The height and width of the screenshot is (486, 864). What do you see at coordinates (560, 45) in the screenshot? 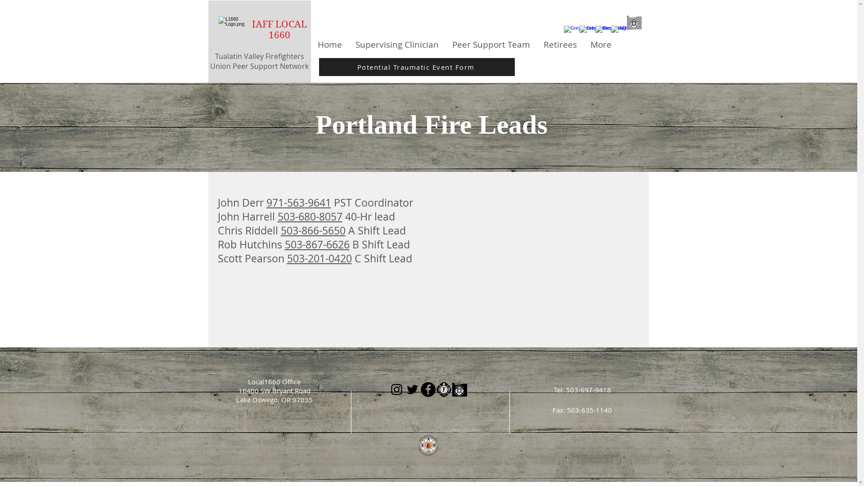
I see `Retirees` at bounding box center [560, 45].